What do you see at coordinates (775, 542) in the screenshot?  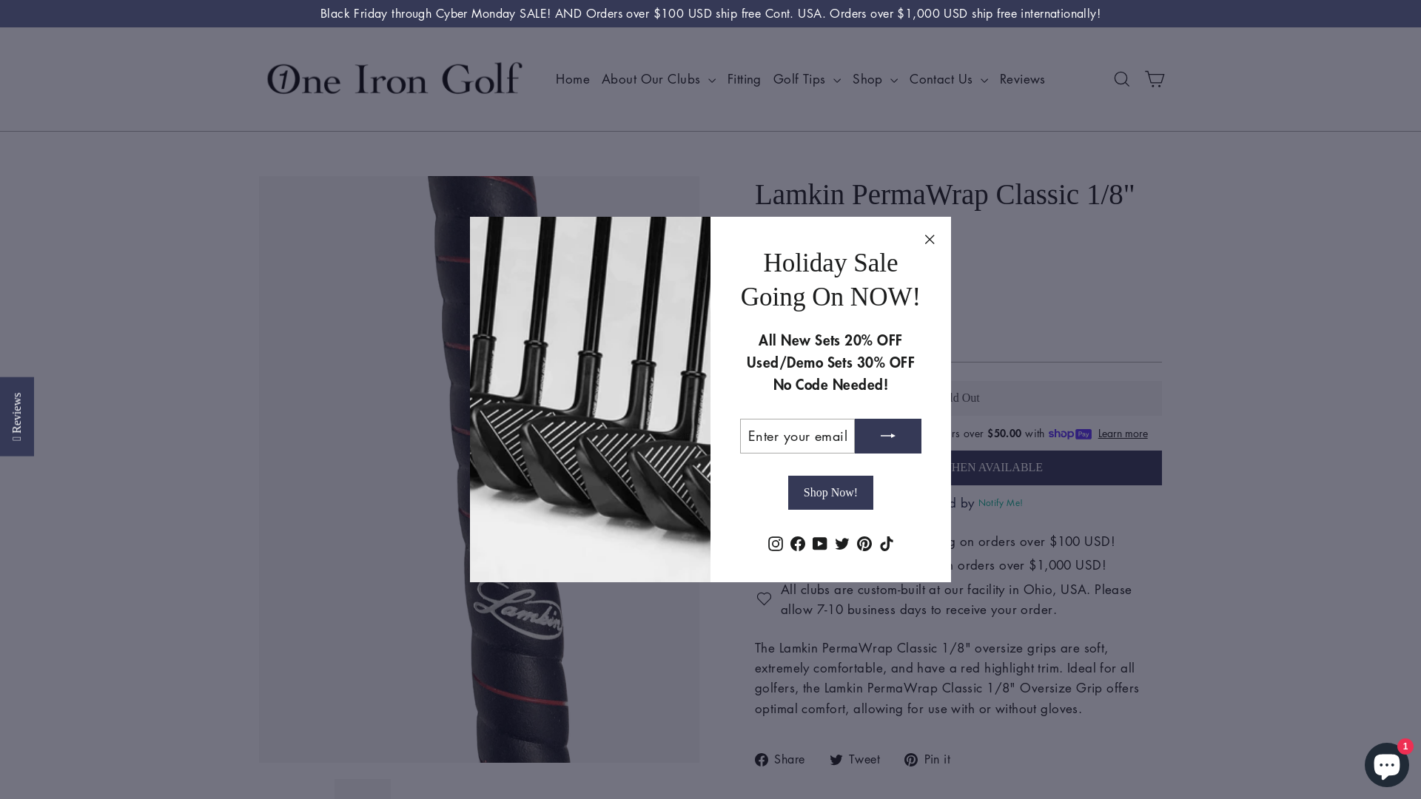 I see `Instagram` at bounding box center [775, 542].